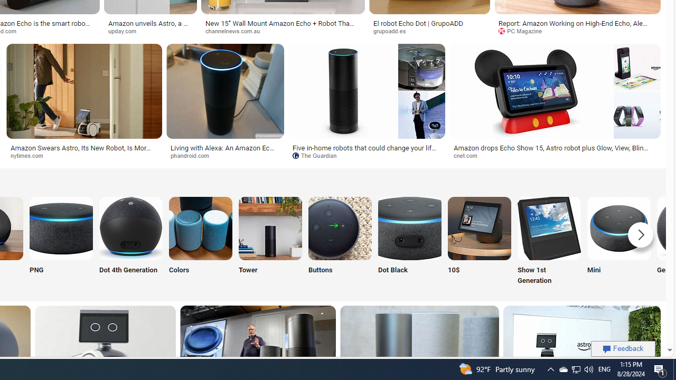  What do you see at coordinates (340, 228) in the screenshot?
I see `Amazon Echo Buttons` at bounding box center [340, 228].